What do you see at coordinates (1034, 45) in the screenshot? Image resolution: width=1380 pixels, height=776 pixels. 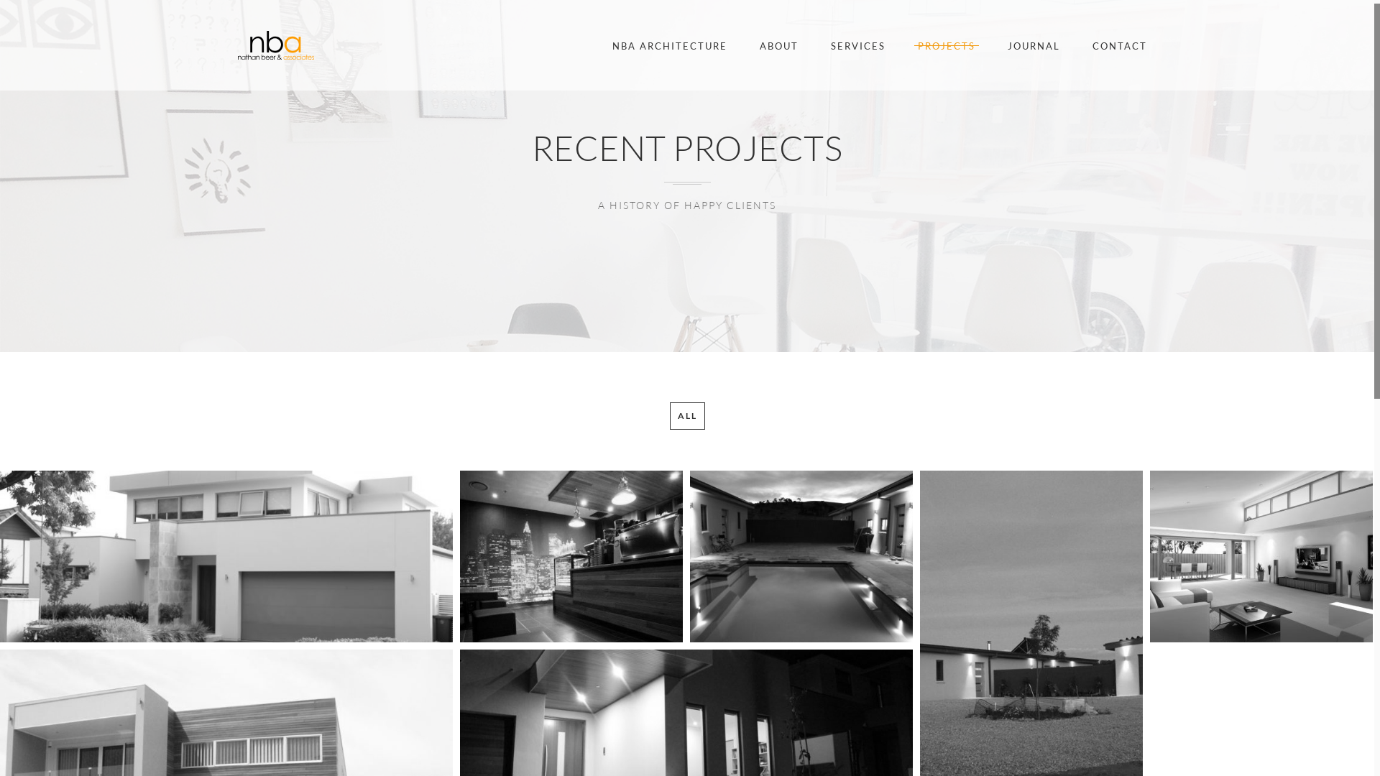 I see `JOURNAL` at bounding box center [1034, 45].